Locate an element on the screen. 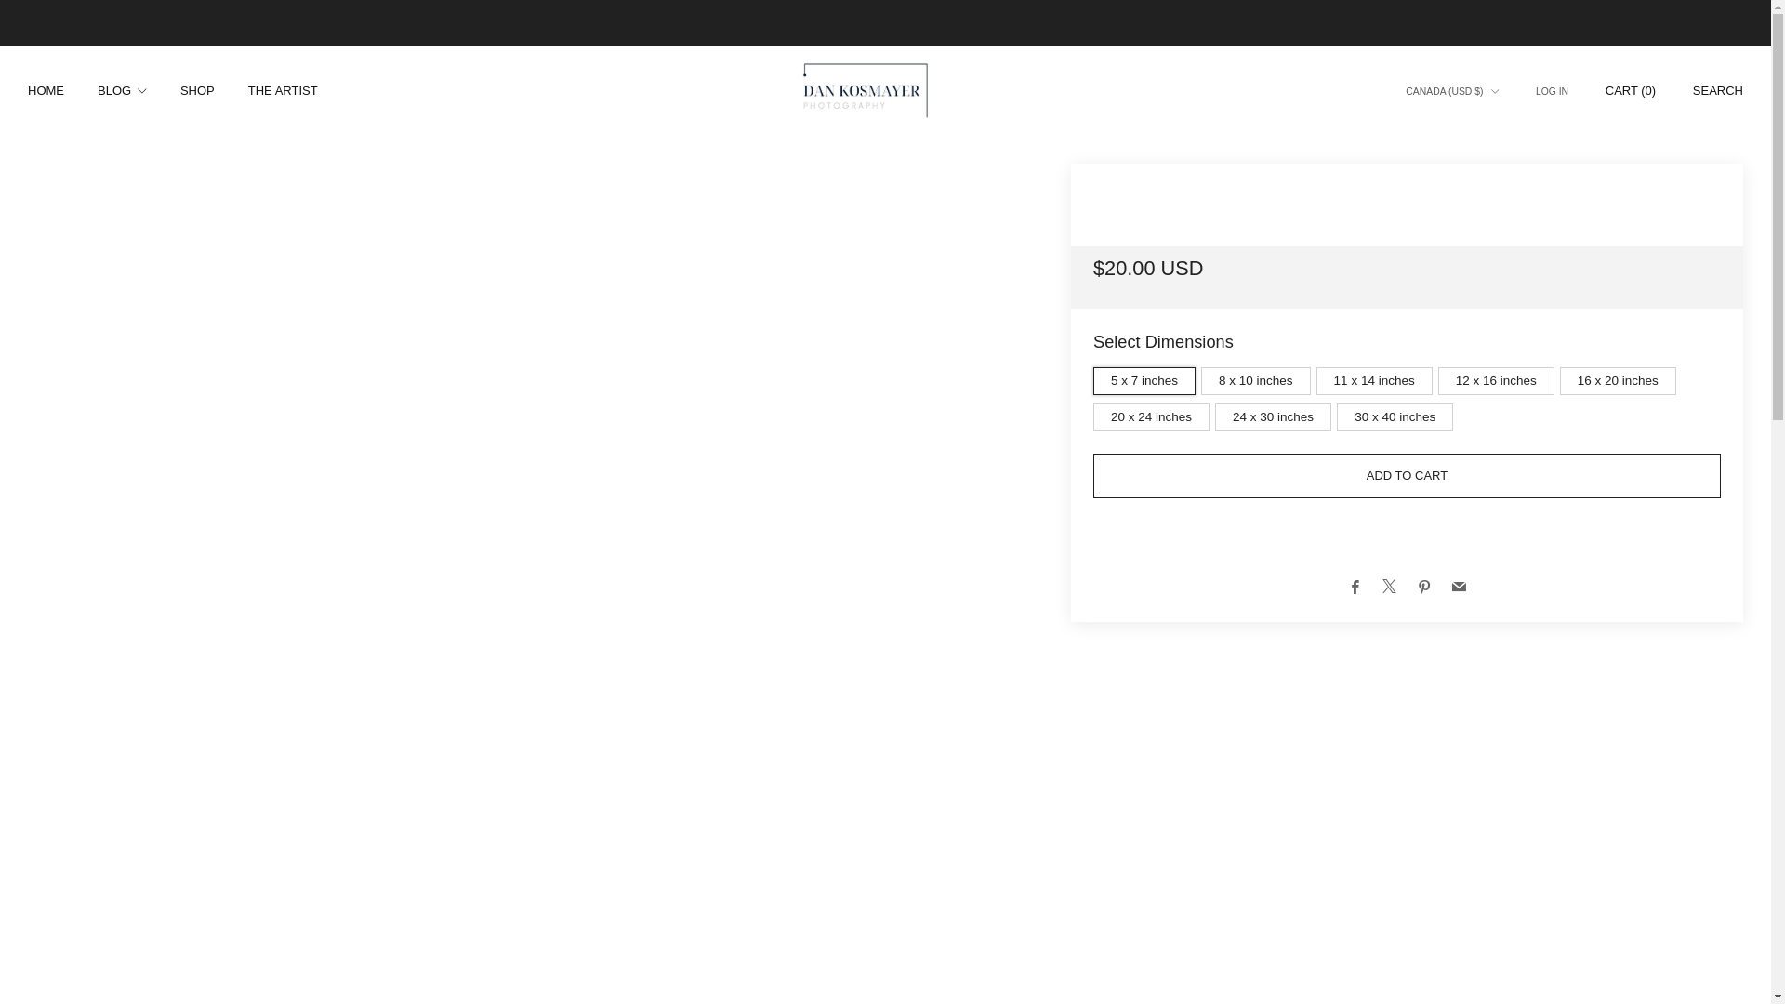  12 x 16 inches is located at coordinates (1499, 376).